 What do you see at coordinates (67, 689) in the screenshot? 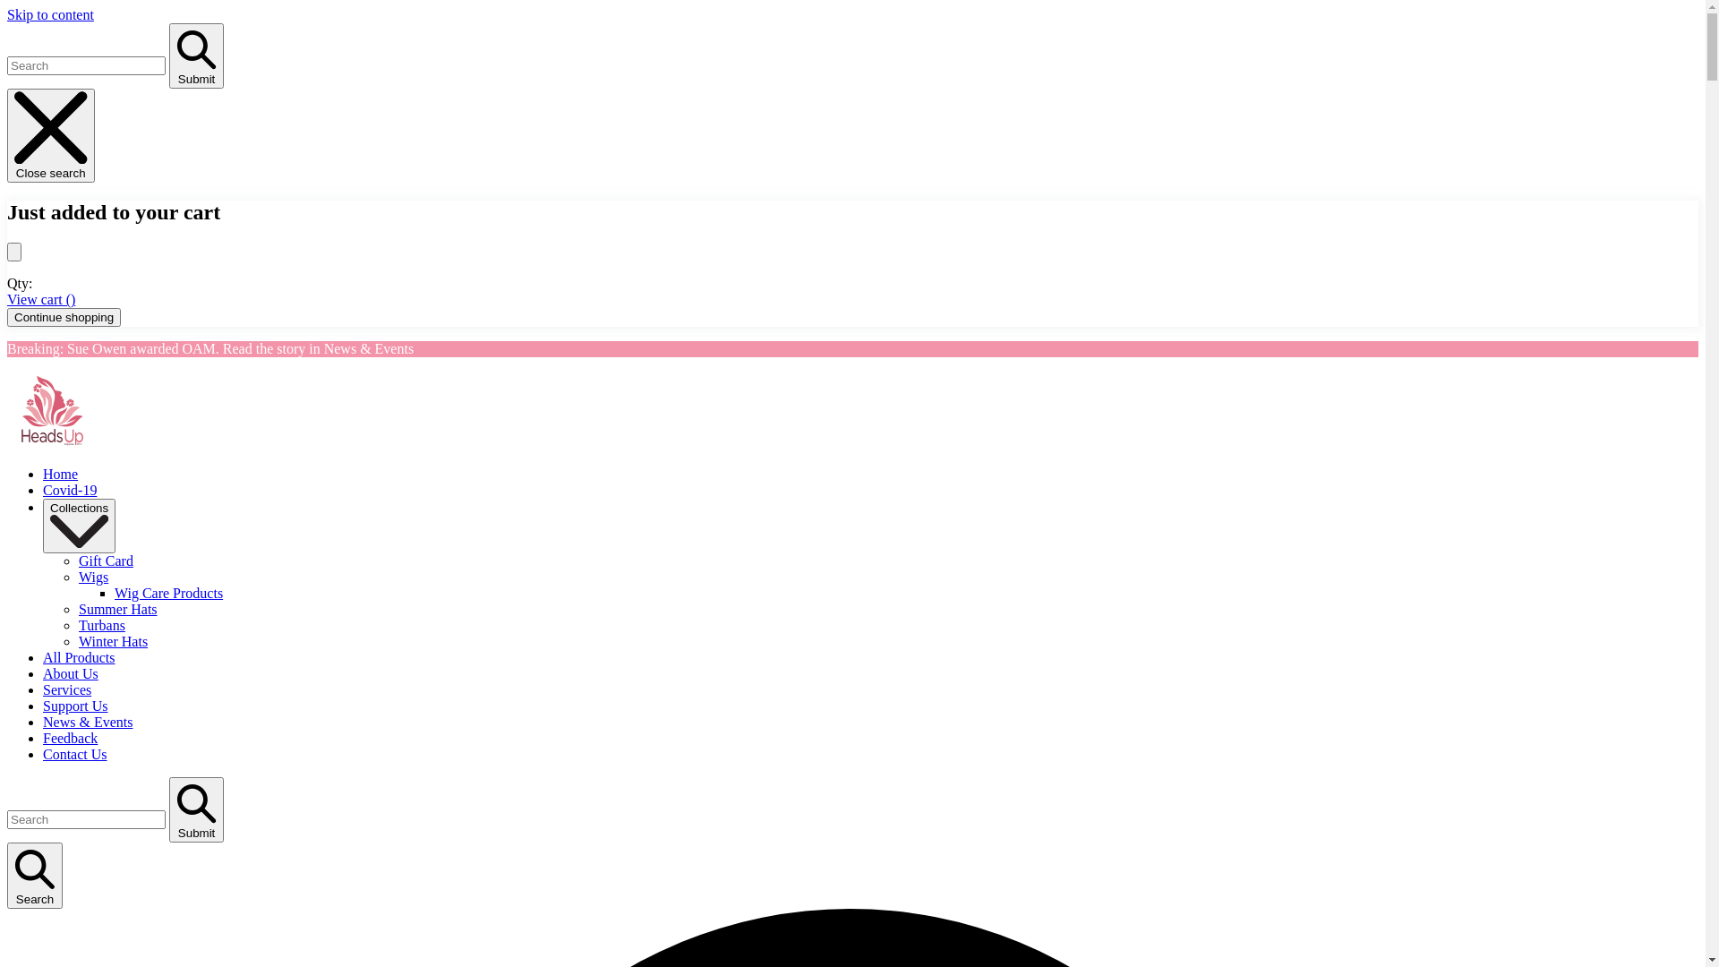
I see `Services` at bounding box center [67, 689].